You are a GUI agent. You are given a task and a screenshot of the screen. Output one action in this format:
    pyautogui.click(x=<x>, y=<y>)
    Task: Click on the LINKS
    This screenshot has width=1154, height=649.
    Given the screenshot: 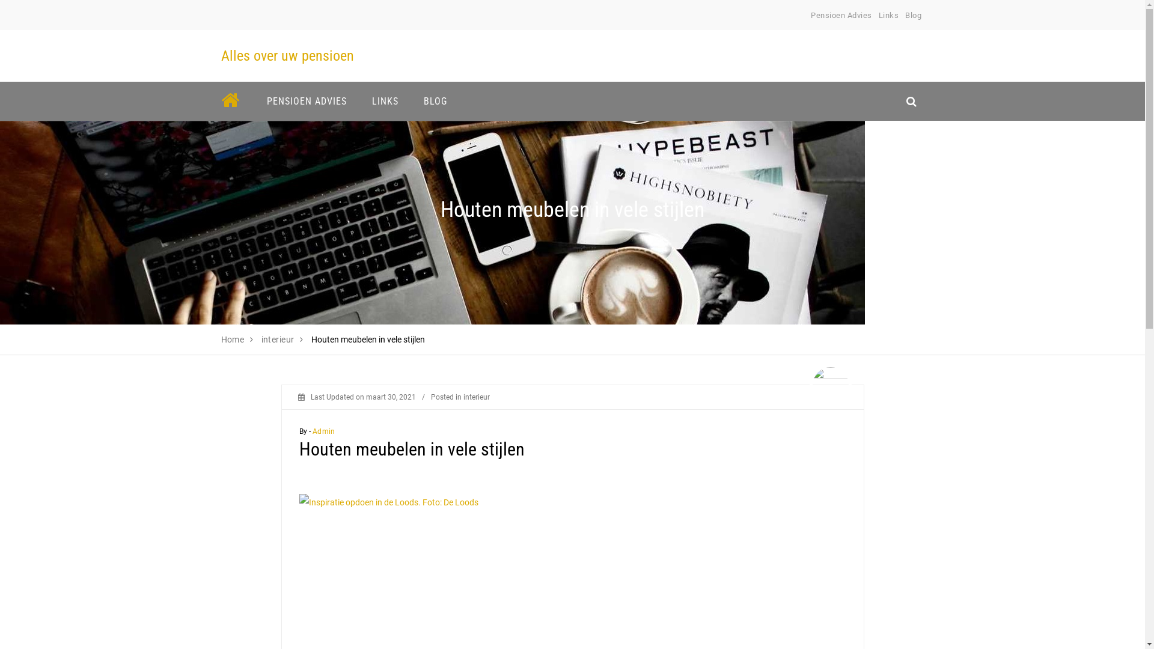 What is the action you would take?
    pyautogui.click(x=385, y=101)
    